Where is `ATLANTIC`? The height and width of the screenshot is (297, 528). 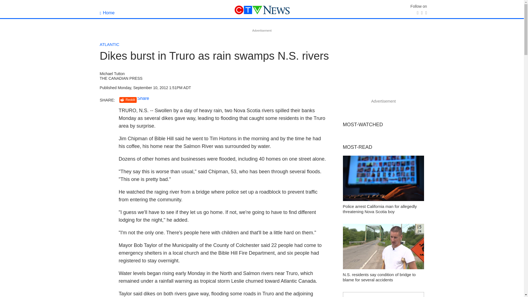 ATLANTIC is located at coordinates (109, 44).